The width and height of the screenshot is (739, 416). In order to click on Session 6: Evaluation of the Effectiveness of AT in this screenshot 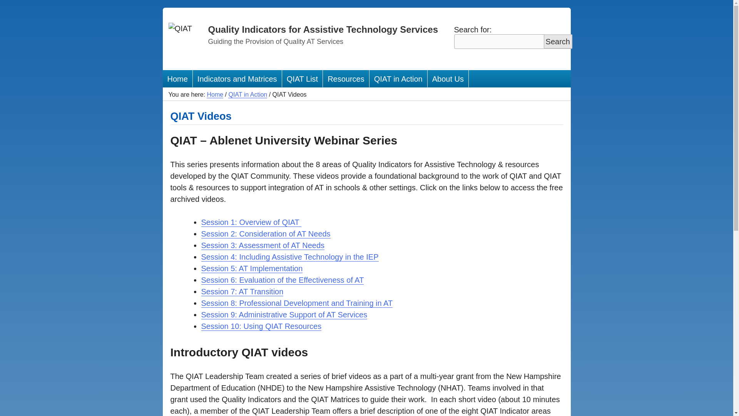, I will do `click(282, 280)`.